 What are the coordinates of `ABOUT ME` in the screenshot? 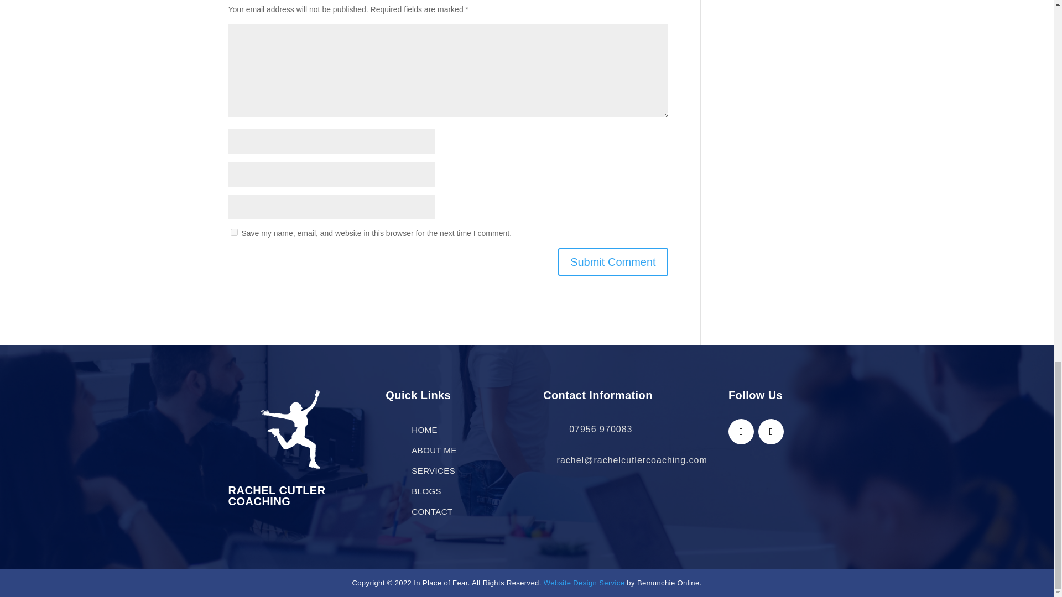 It's located at (434, 450).